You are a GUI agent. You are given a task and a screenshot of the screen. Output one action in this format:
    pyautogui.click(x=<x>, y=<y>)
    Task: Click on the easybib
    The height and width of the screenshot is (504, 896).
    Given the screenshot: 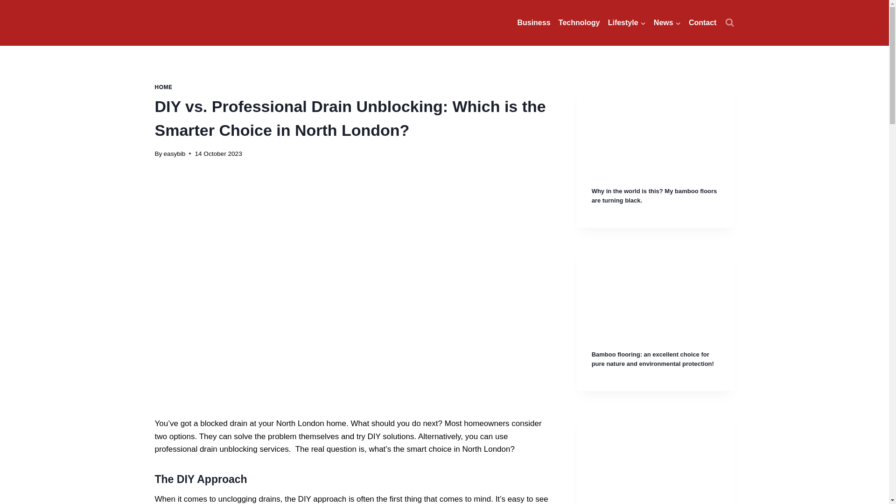 What is the action you would take?
    pyautogui.click(x=175, y=153)
    